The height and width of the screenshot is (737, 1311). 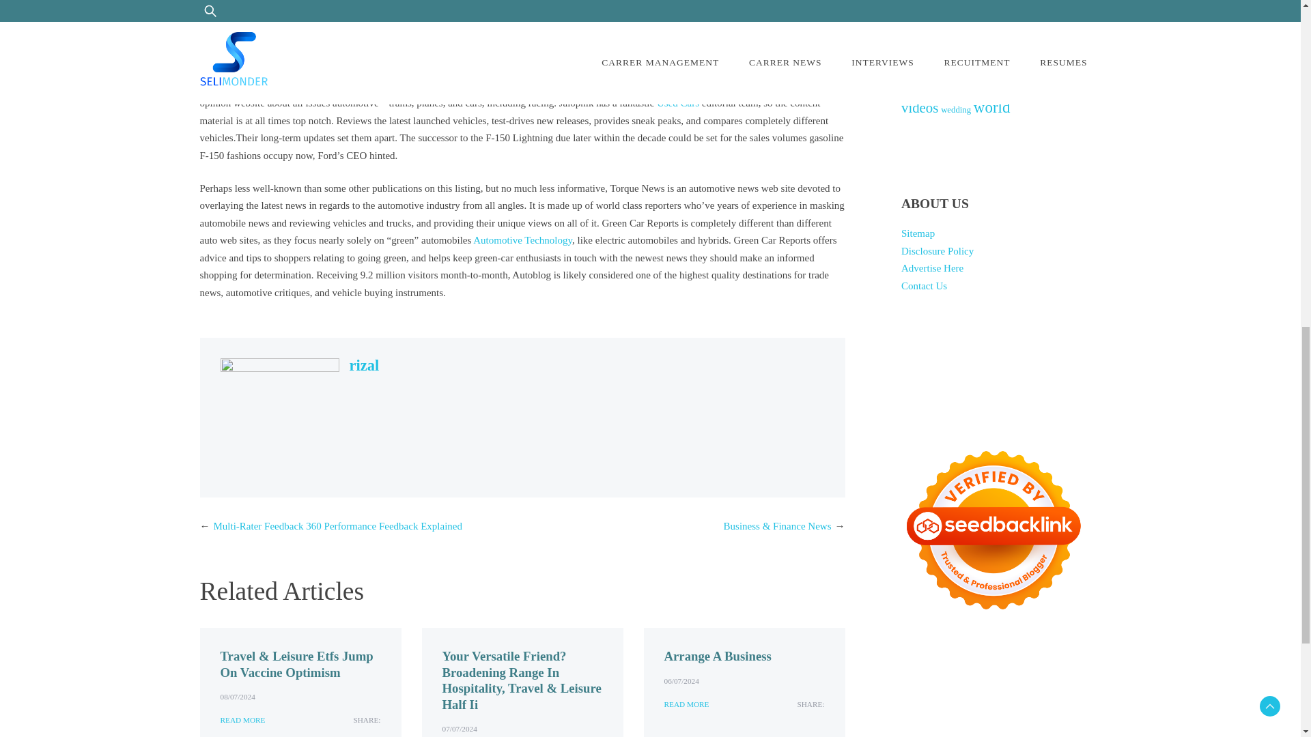 What do you see at coordinates (365, 364) in the screenshot?
I see `rizal` at bounding box center [365, 364].